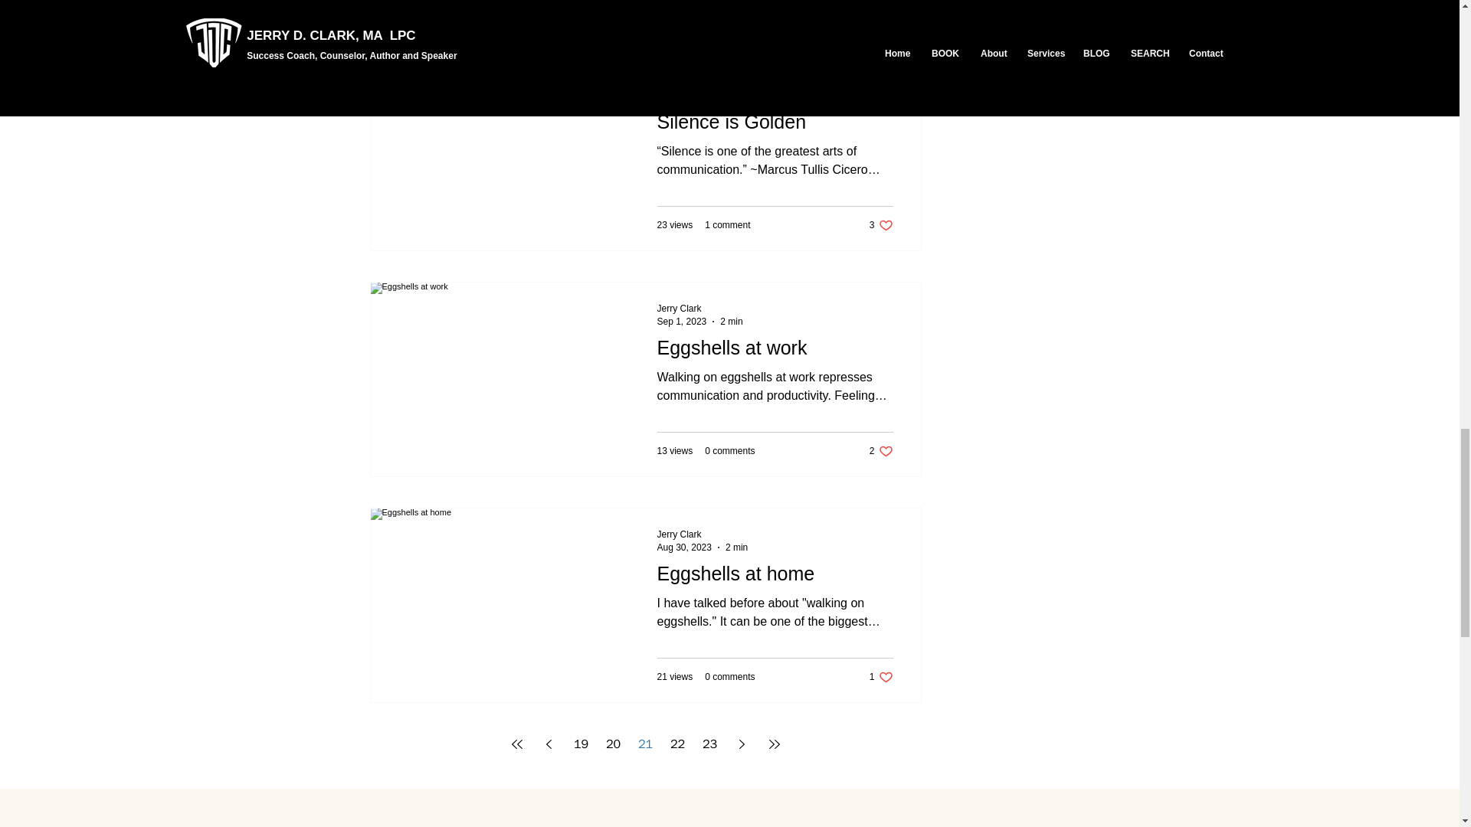  Describe the element at coordinates (700, 309) in the screenshot. I see `Jerry Clark` at that location.